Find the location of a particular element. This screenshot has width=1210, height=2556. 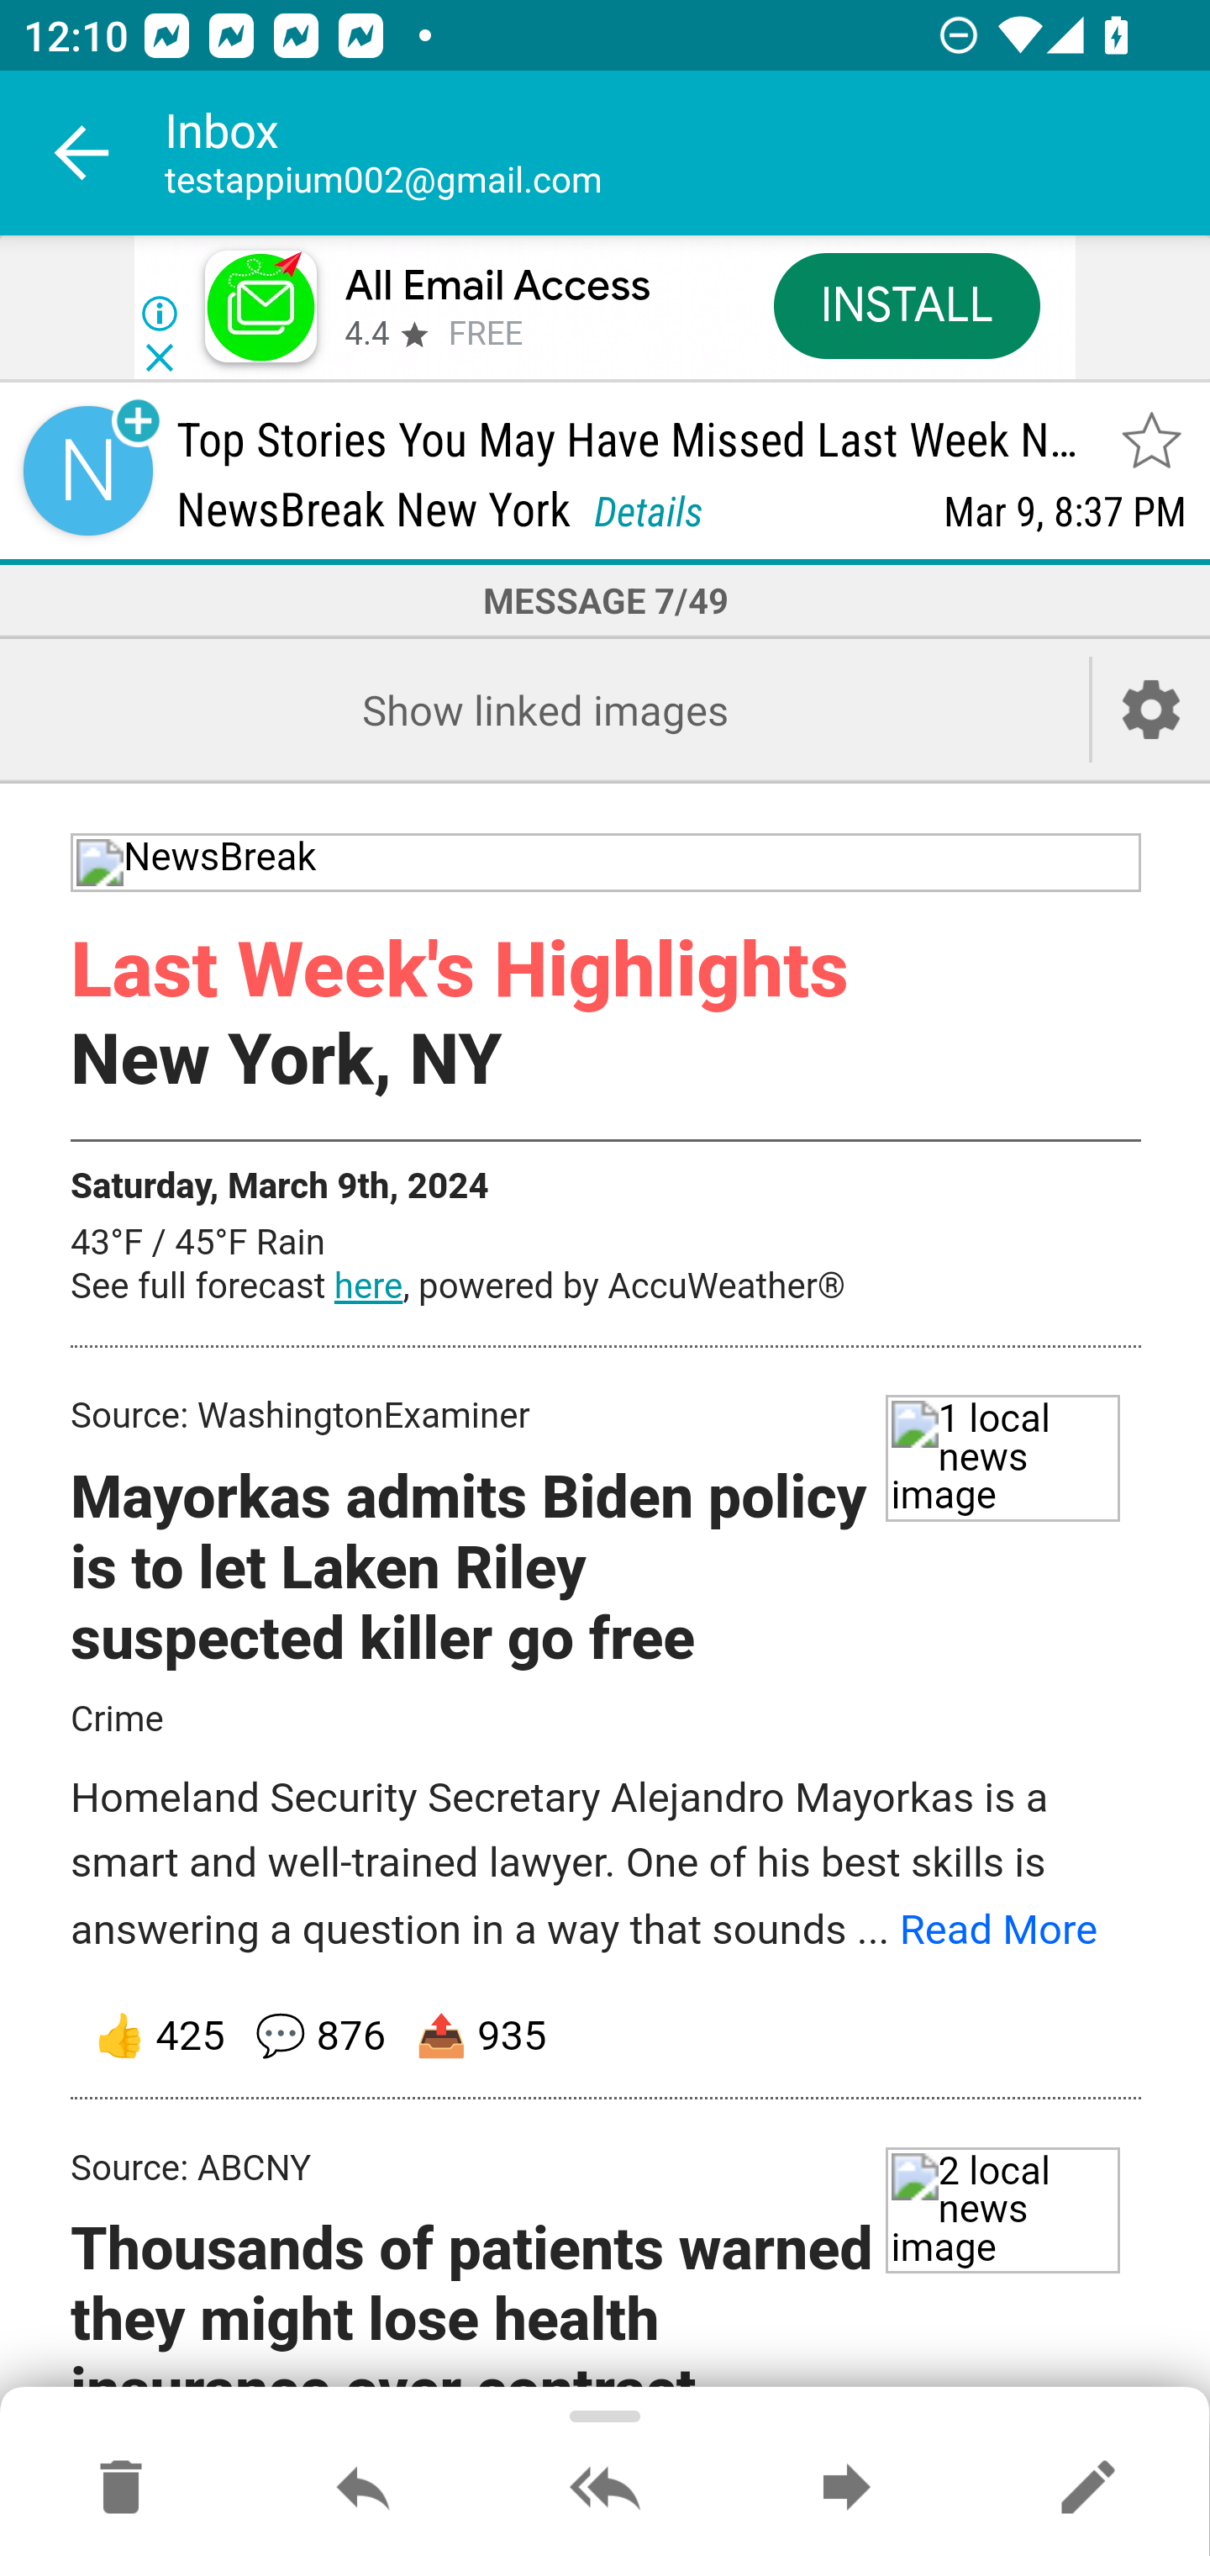

Forward is located at coordinates (846, 2489).